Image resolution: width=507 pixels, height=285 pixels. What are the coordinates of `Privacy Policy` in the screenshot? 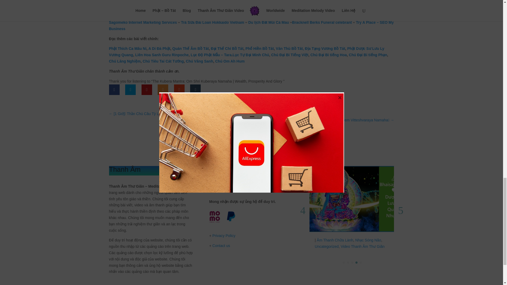 It's located at (224, 235).